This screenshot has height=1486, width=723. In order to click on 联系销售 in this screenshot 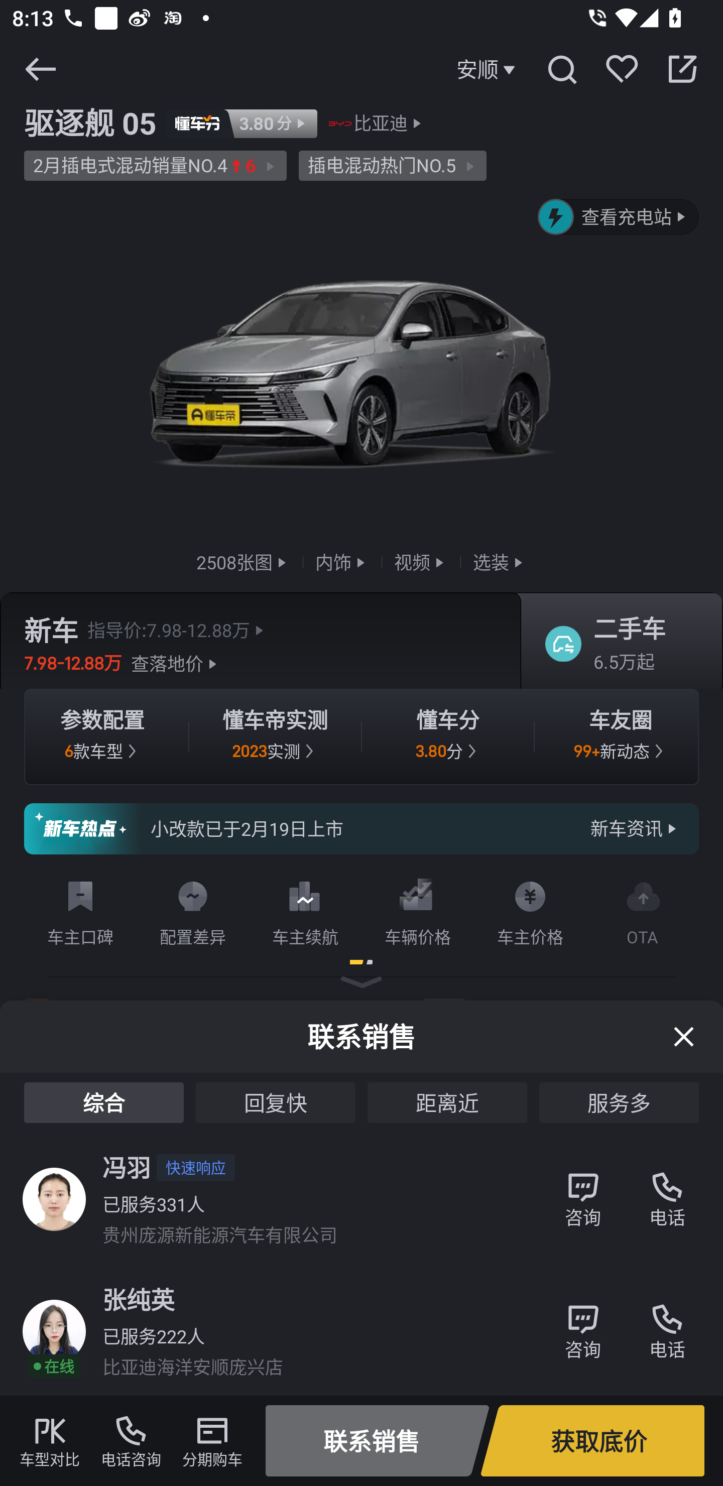, I will do `click(377, 1441)`.